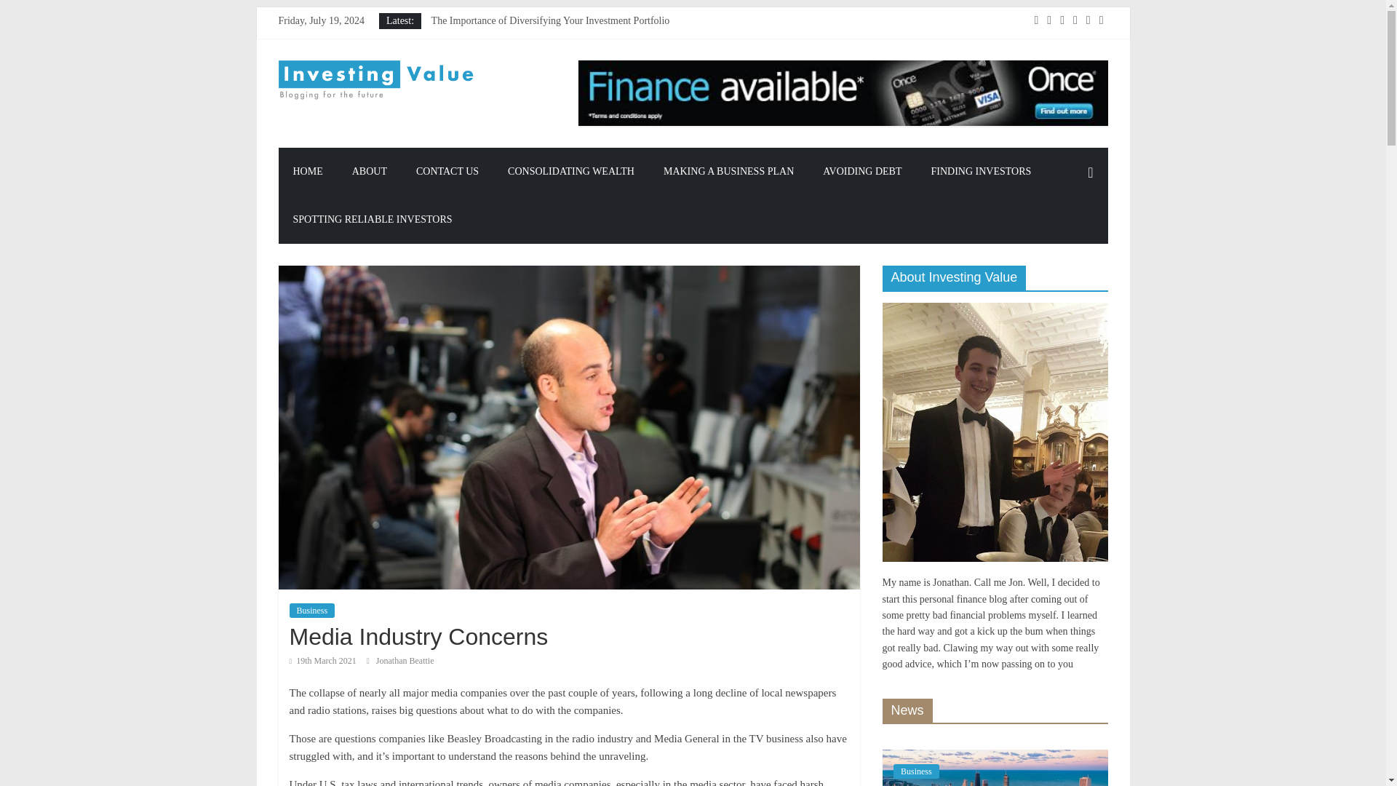 The height and width of the screenshot is (786, 1397). I want to click on 19th March 2021, so click(322, 660).